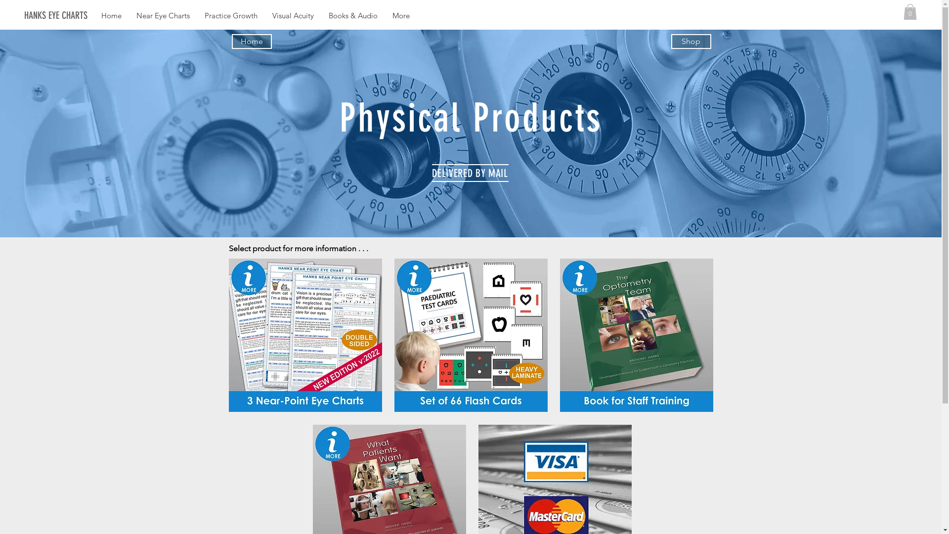  I want to click on Visual Acuity, so click(293, 16).